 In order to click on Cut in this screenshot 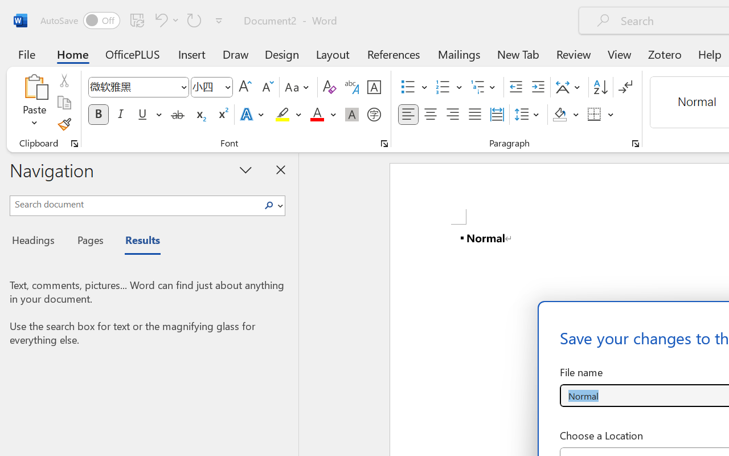, I will do `click(64, 80)`.